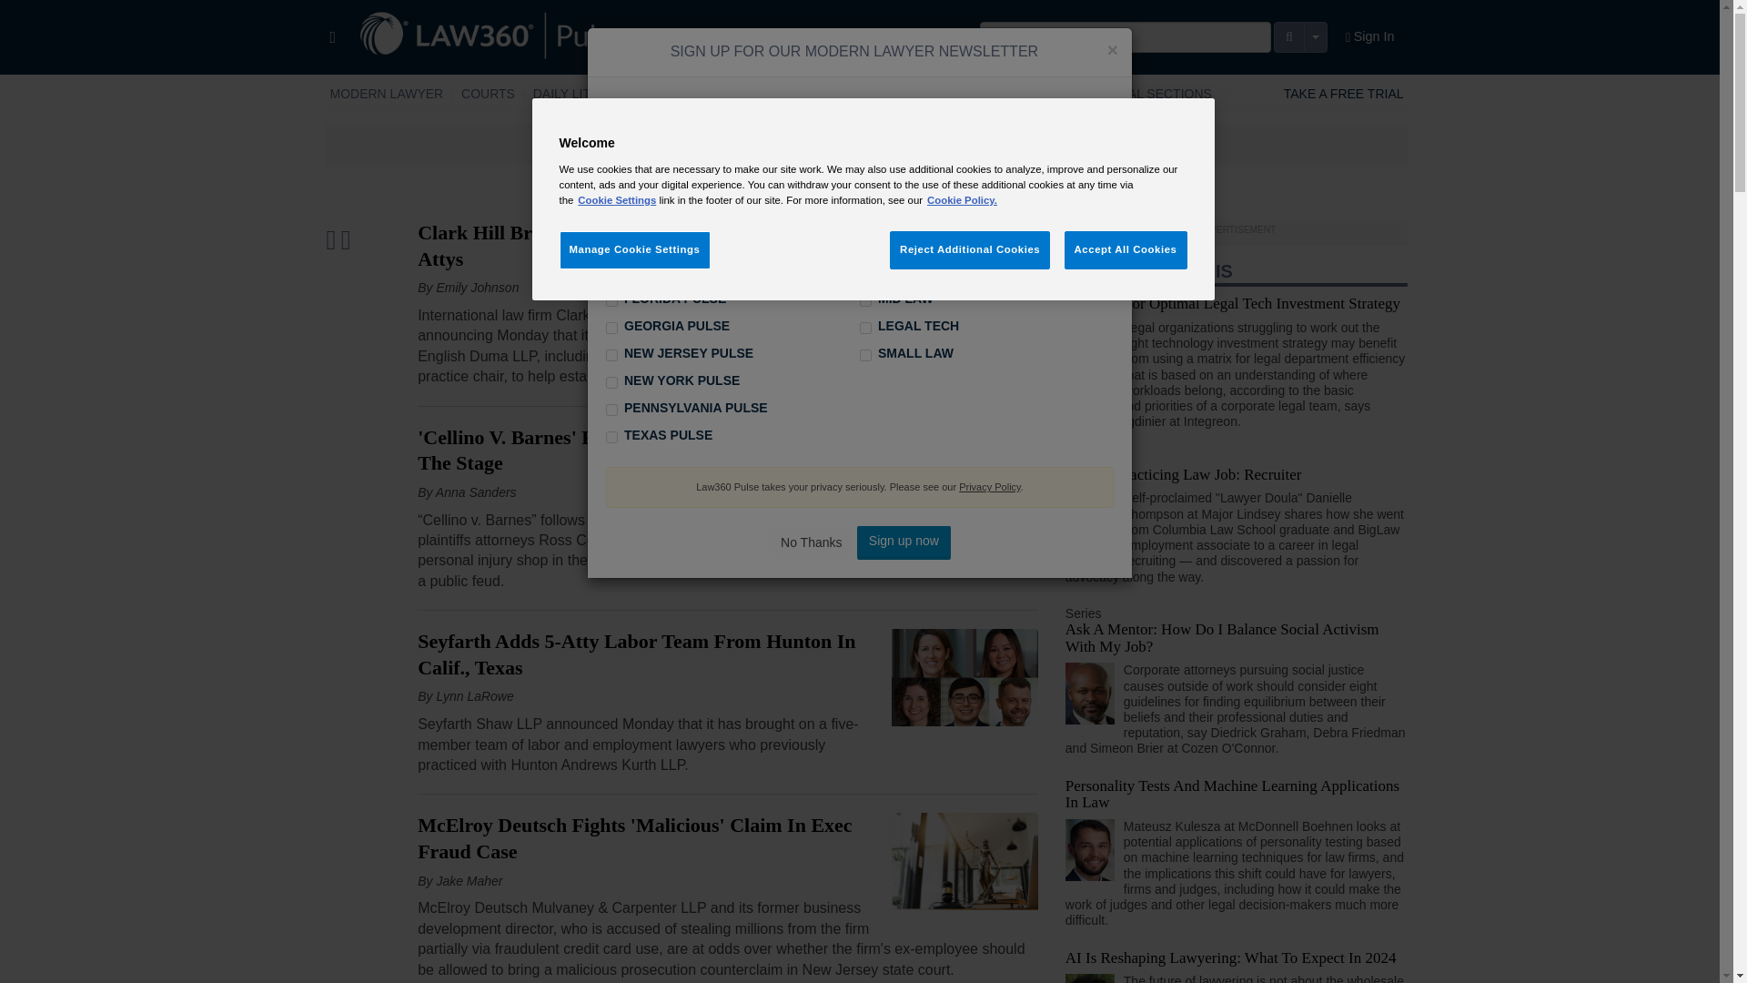 This screenshot has width=1747, height=983. What do you see at coordinates (611, 273) in the screenshot?
I see `delaware-pulse` at bounding box center [611, 273].